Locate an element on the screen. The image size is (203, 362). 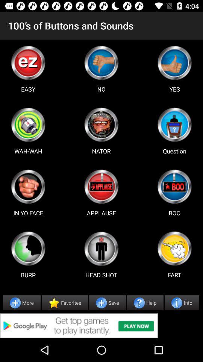
wah-hah app is located at coordinates (28, 124).